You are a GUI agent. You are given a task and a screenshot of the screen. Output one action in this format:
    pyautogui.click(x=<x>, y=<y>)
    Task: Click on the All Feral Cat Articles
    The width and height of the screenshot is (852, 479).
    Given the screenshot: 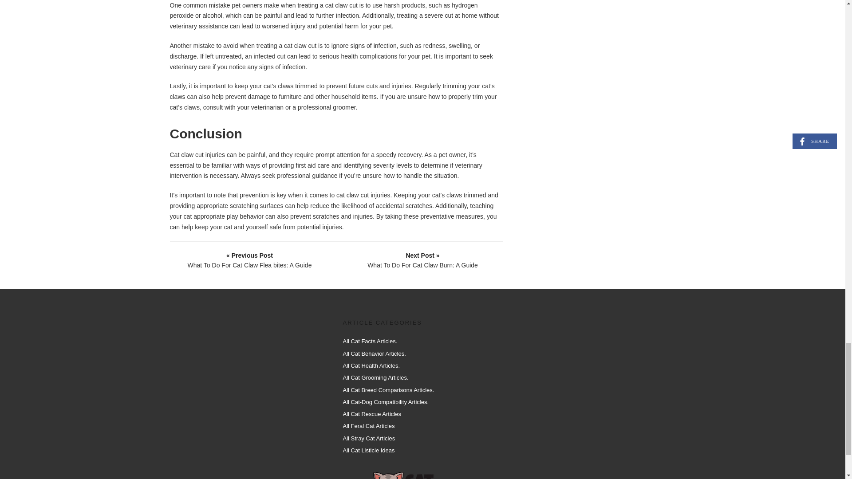 What is the action you would take?
    pyautogui.click(x=368, y=426)
    